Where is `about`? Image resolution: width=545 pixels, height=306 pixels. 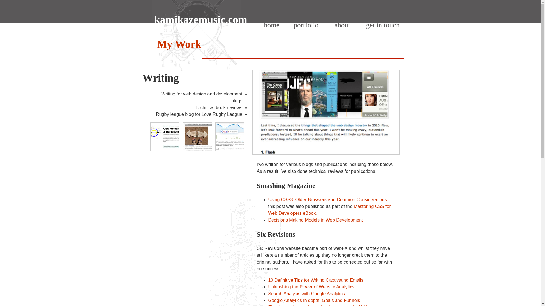 about is located at coordinates (342, 25).